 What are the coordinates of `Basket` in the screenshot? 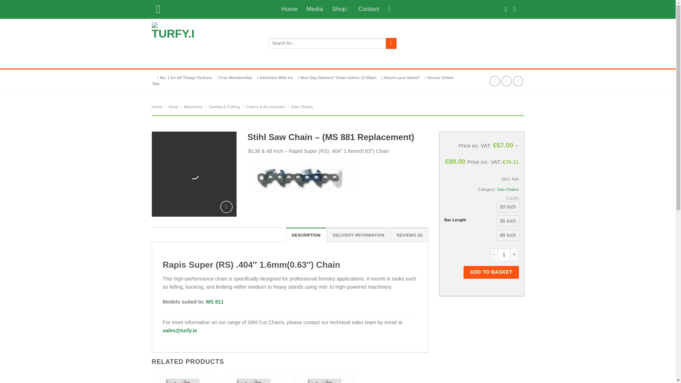 It's located at (392, 9).